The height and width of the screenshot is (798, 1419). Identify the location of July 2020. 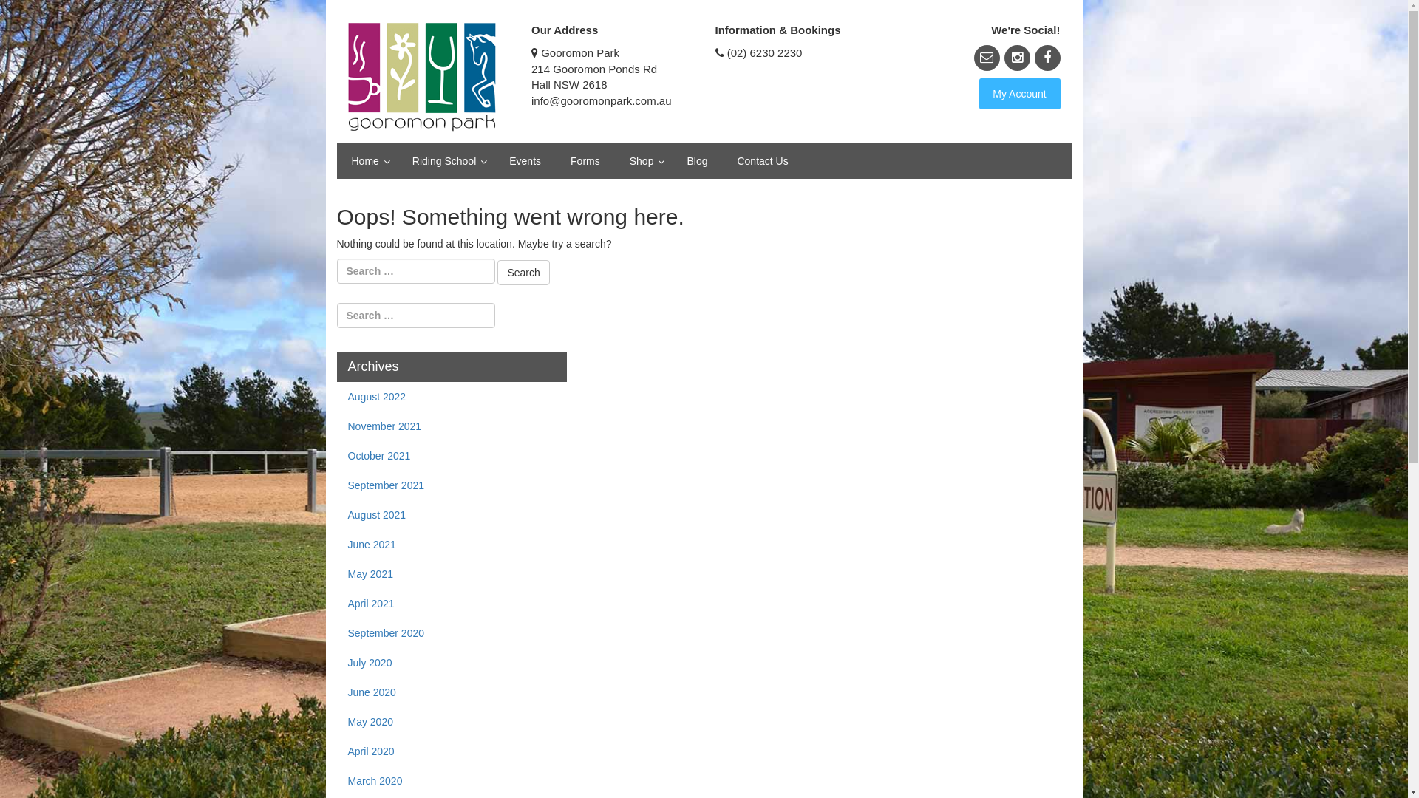
(452, 663).